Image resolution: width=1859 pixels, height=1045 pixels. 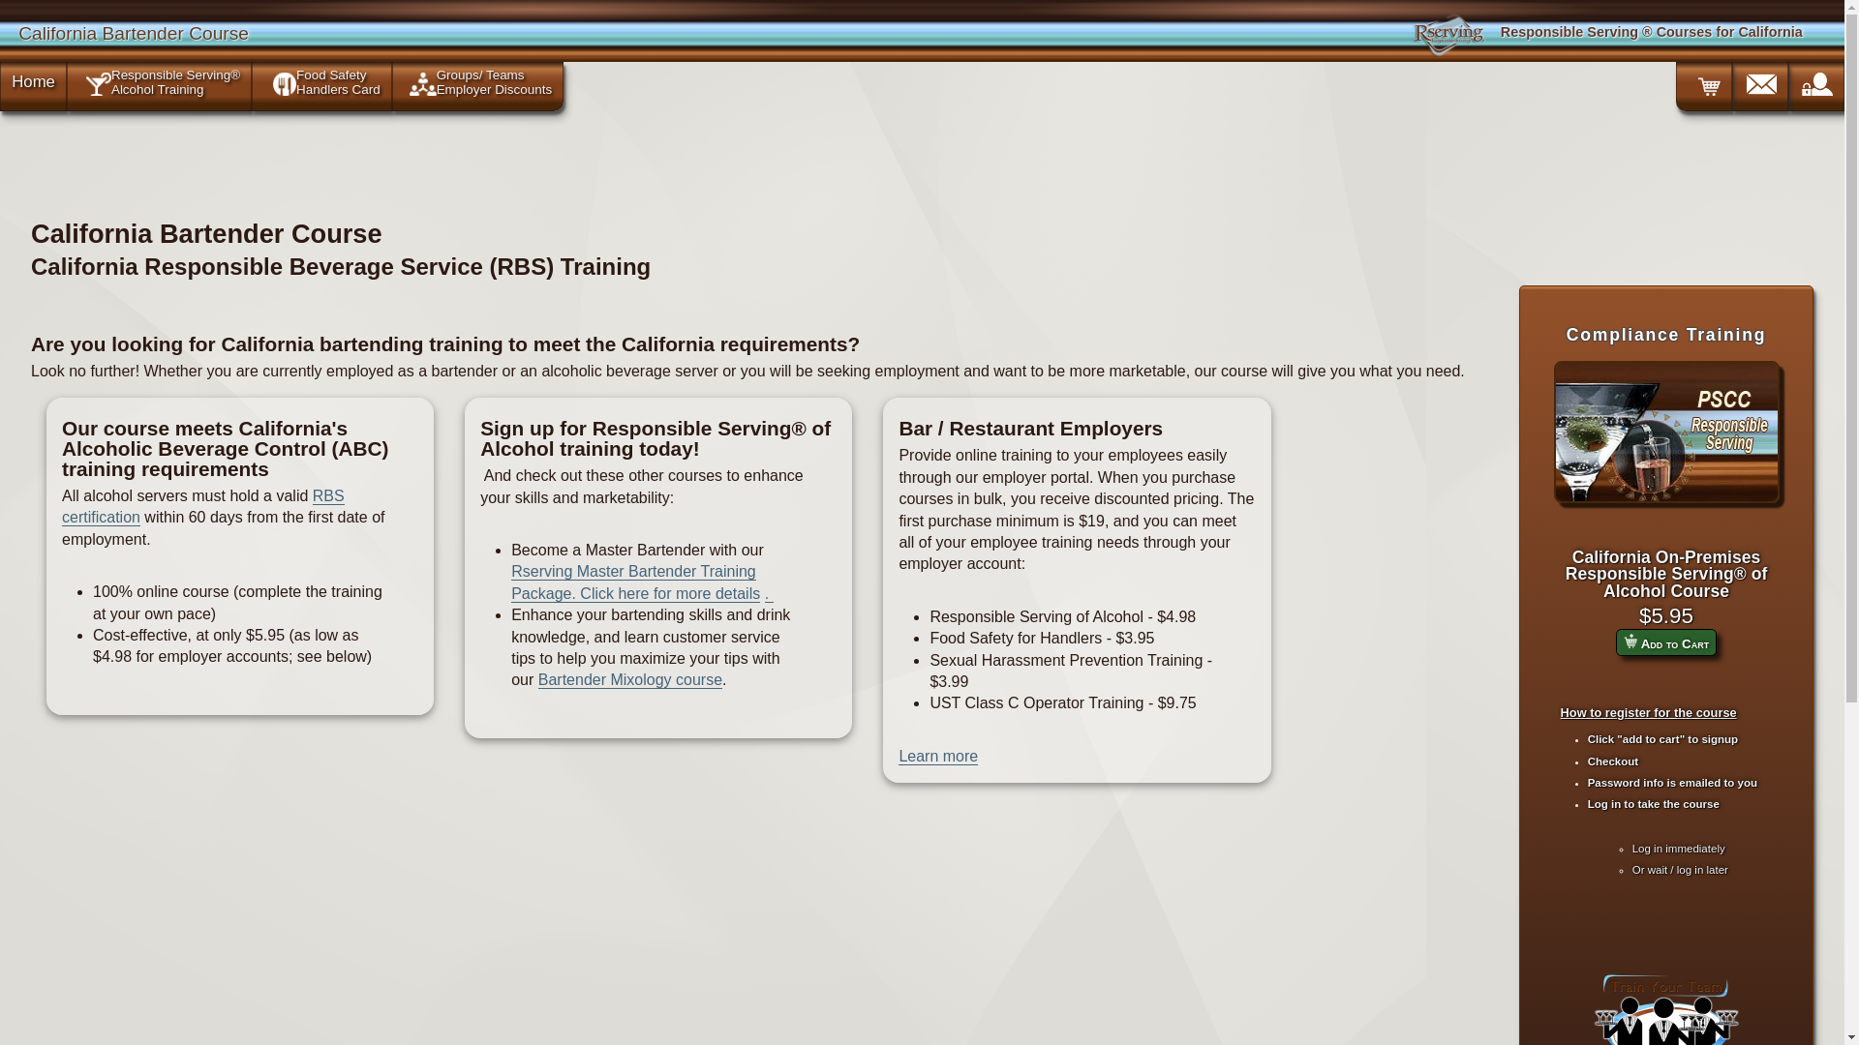 What do you see at coordinates (630, 679) in the screenshot?
I see `Bartender Mixology course` at bounding box center [630, 679].